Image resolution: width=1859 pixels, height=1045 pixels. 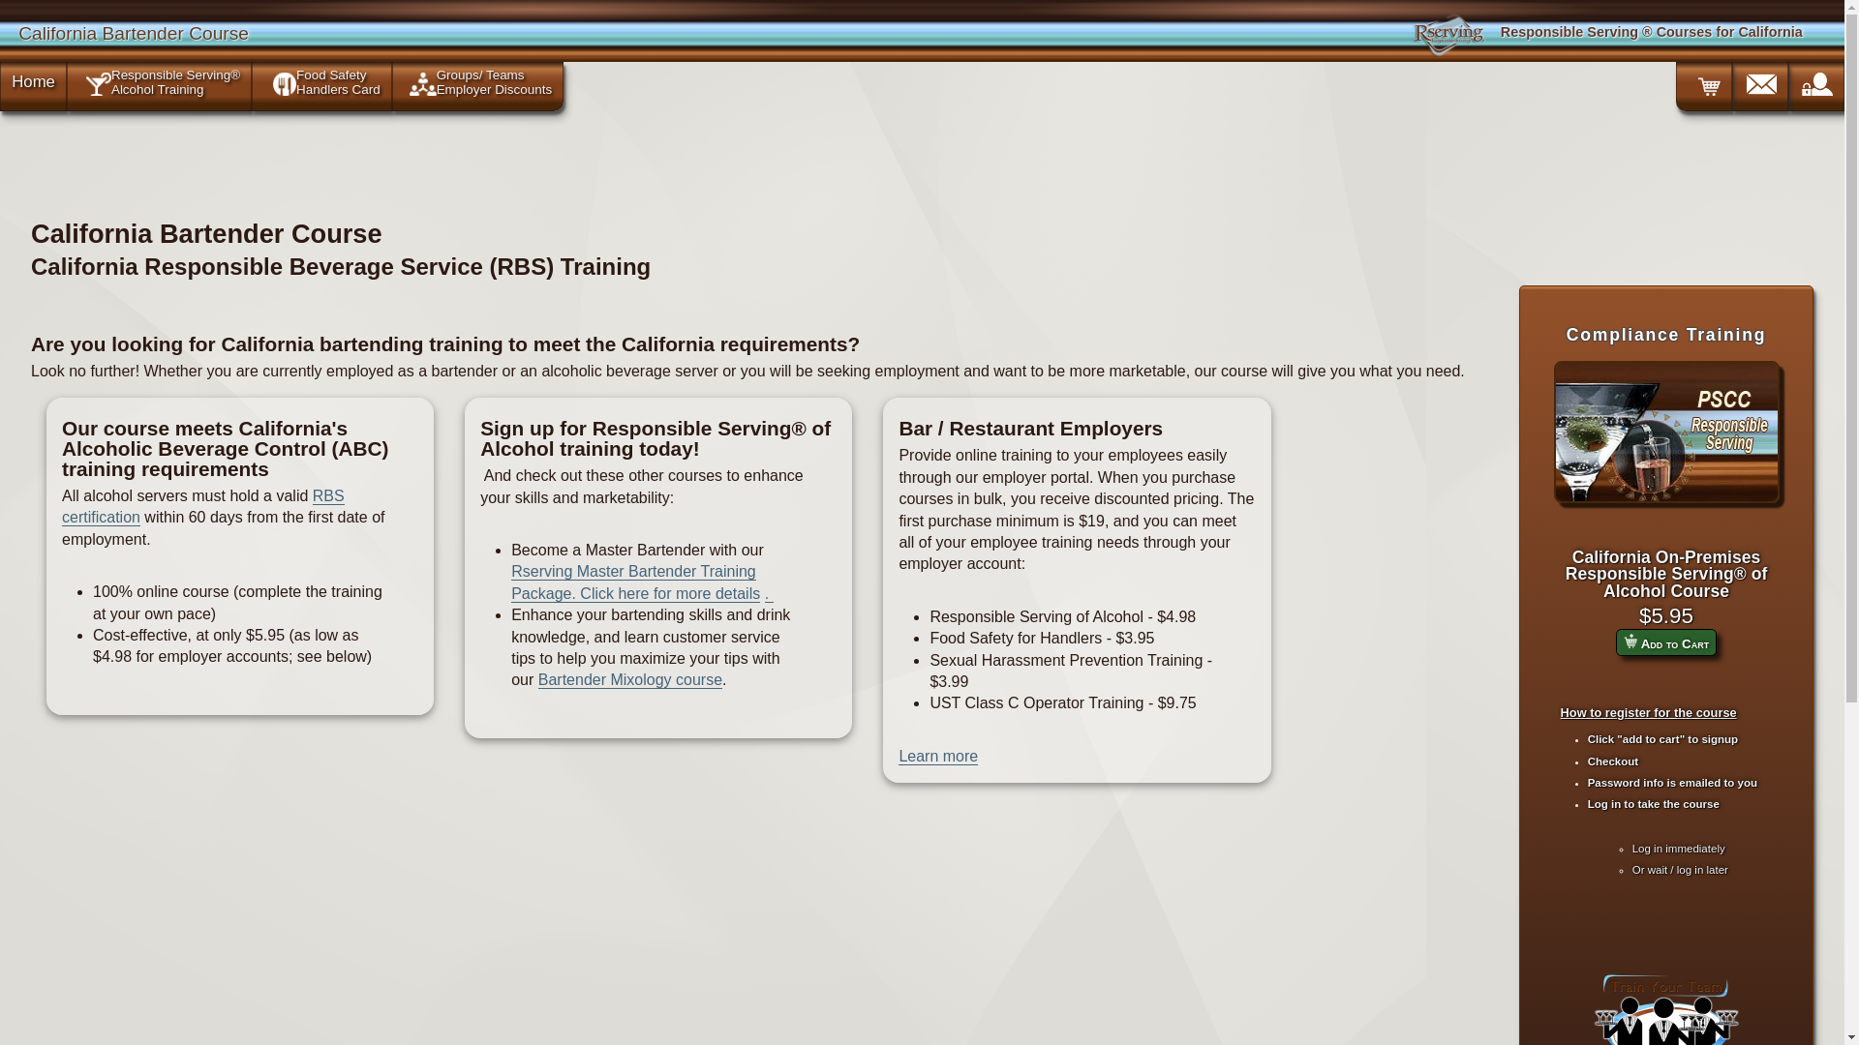 What do you see at coordinates (630, 679) in the screenshot?
I see `Bartender Mixology course` at bounding box center [630, 679].